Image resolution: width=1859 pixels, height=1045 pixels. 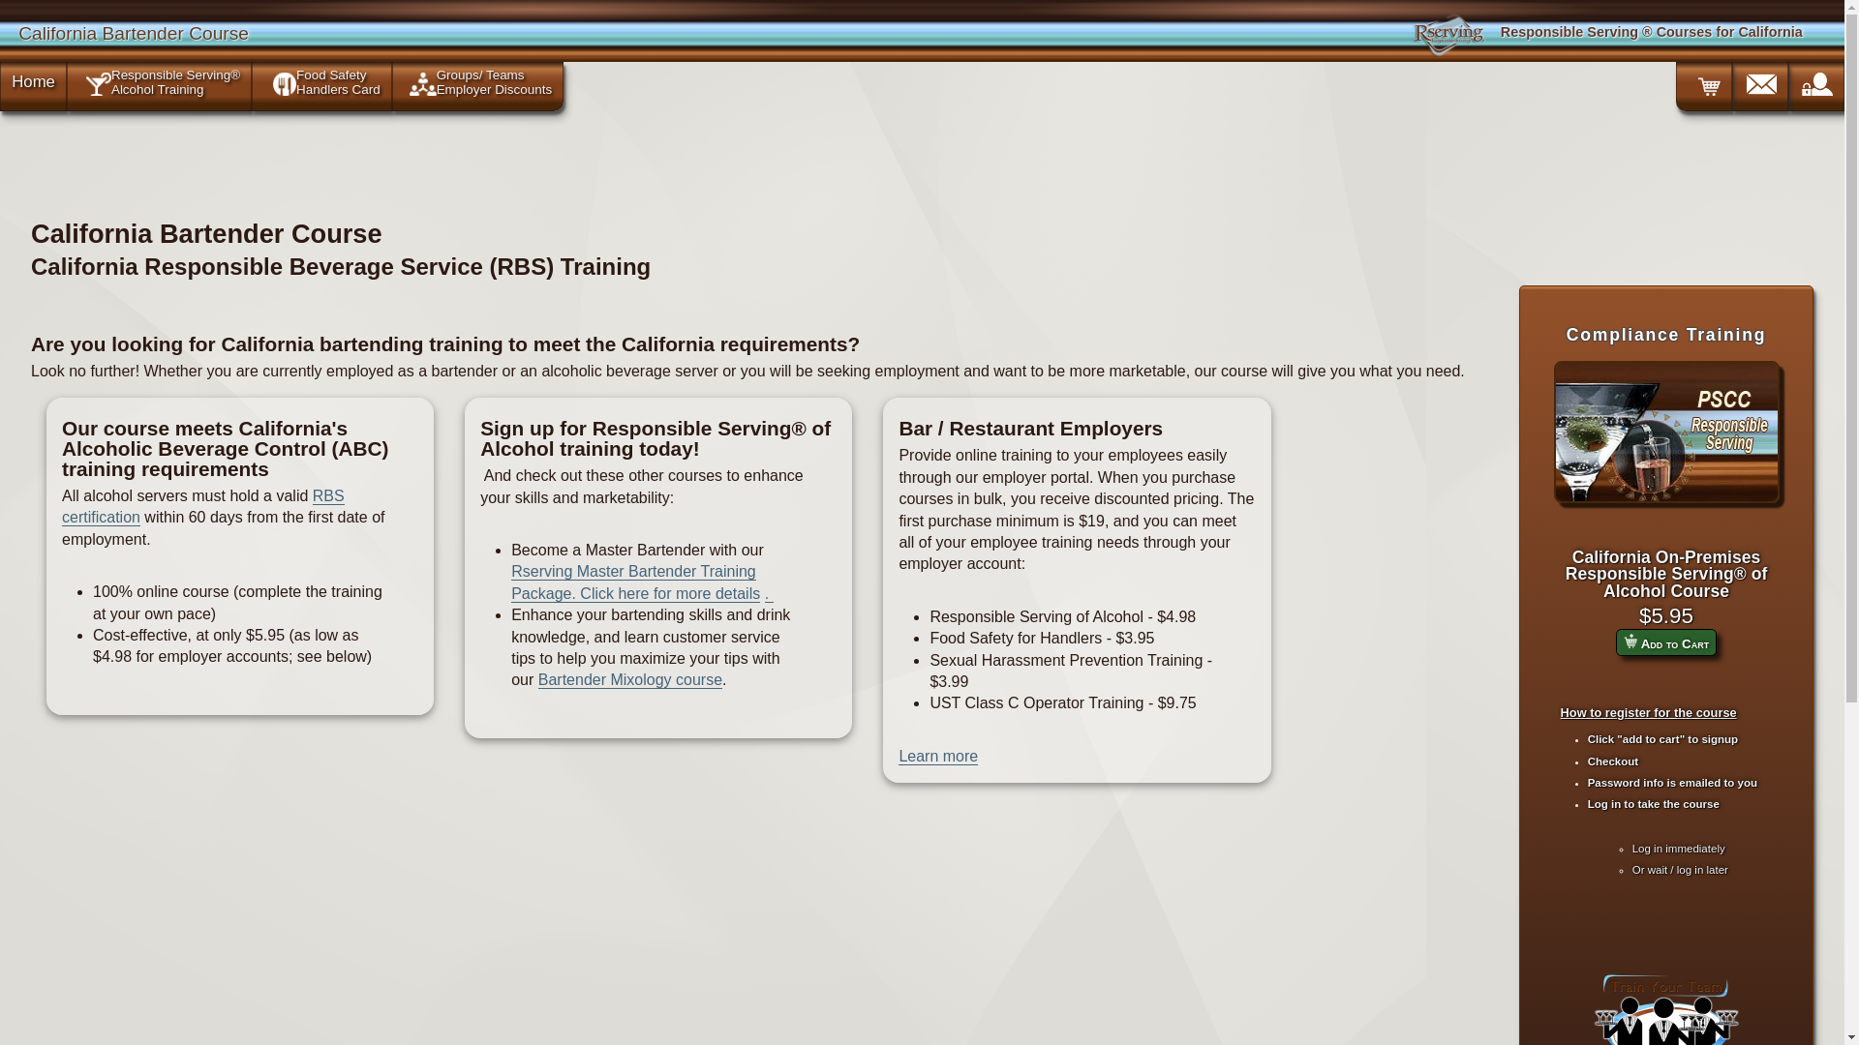 What do you see at coordinates (630, 679) in the screenshot?
I see `Bartender Mixology course` at bounding box center [630, 679].